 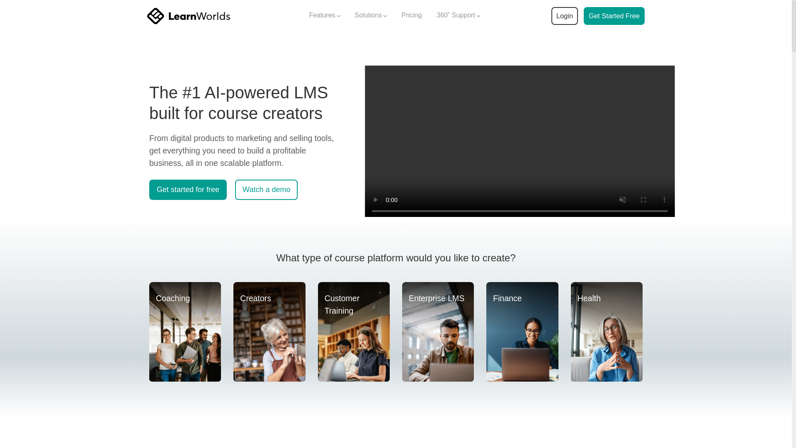 I want to click on Features, so click(x=324, y=16).